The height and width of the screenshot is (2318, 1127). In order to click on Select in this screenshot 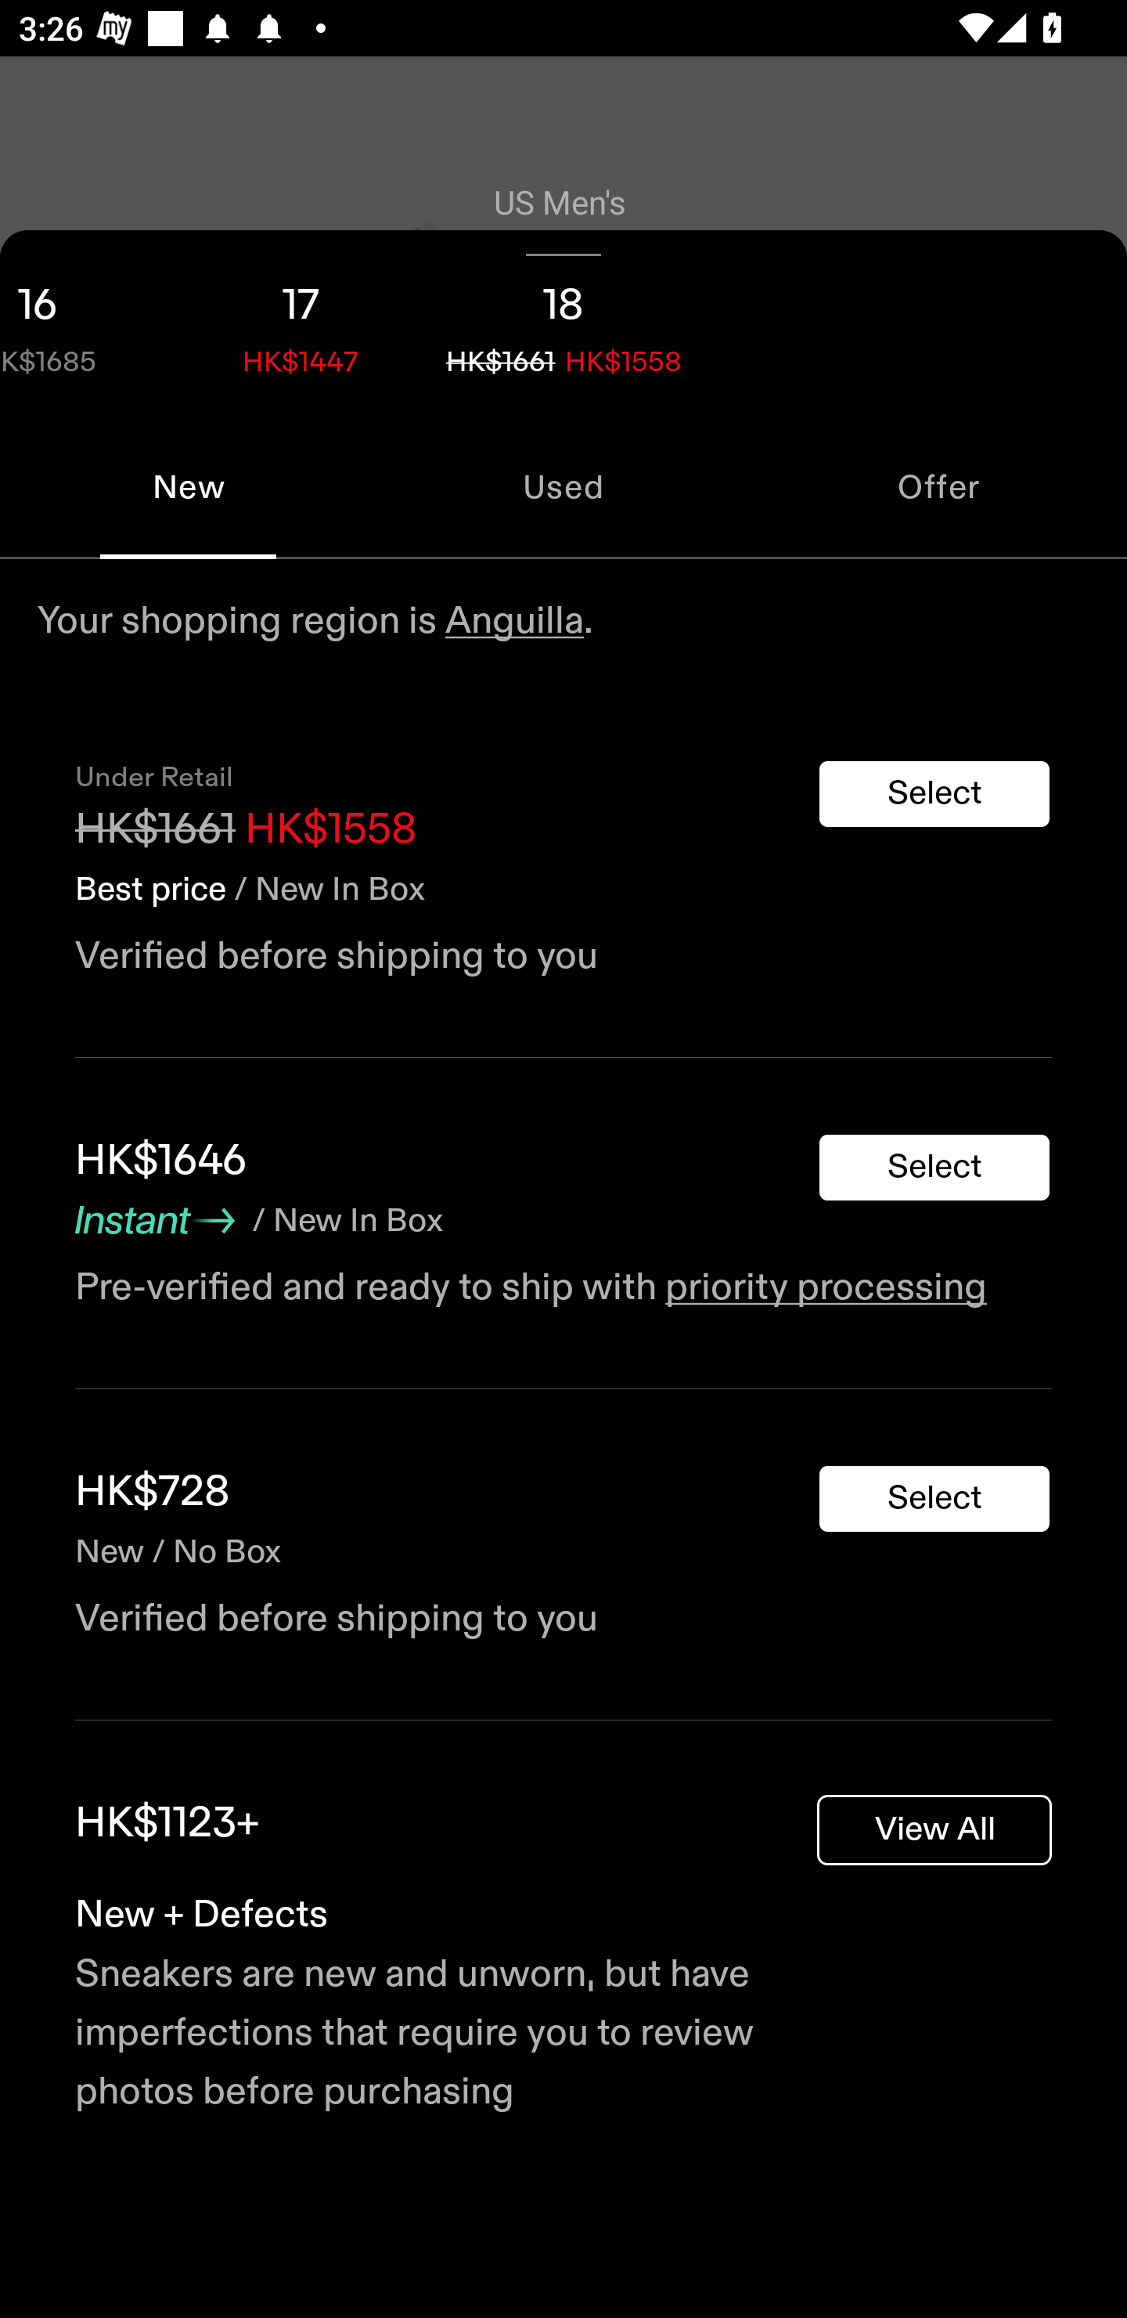, I will do `click(934, 1498)`.